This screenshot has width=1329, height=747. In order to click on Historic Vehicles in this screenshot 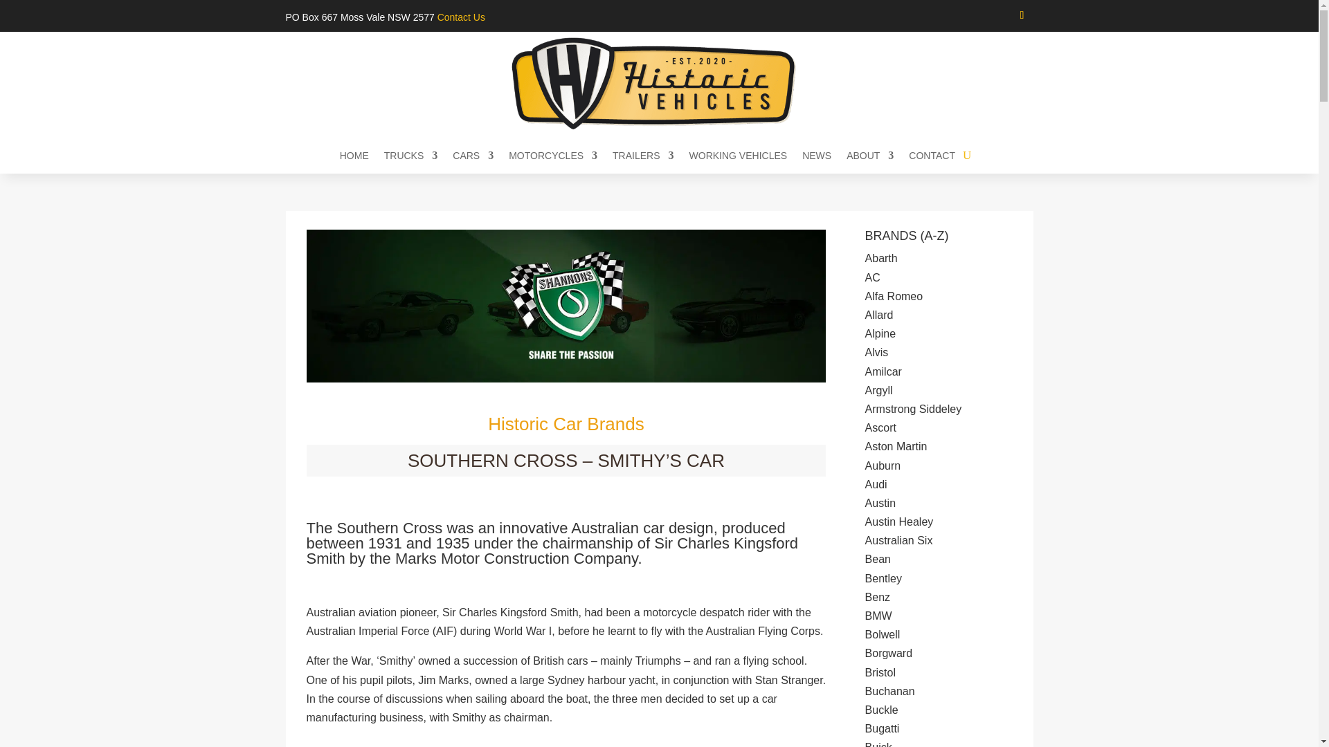, I will do `click(658, 83)`.